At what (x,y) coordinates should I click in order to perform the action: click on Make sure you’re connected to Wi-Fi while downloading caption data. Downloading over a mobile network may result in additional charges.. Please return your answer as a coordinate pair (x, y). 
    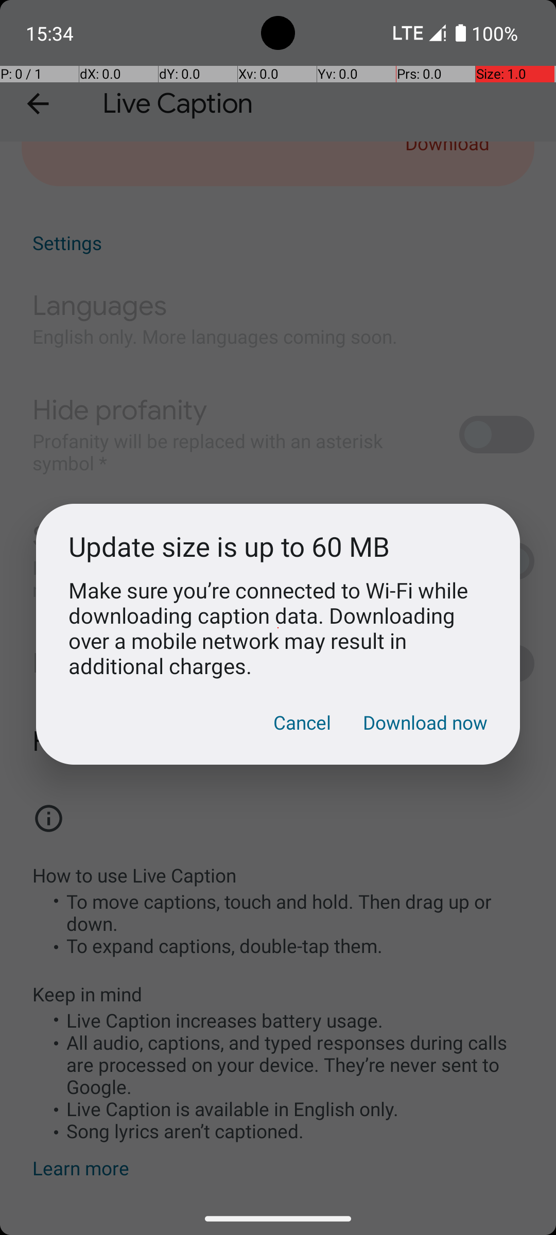
    Looking at the image, I should click on (278, 628).